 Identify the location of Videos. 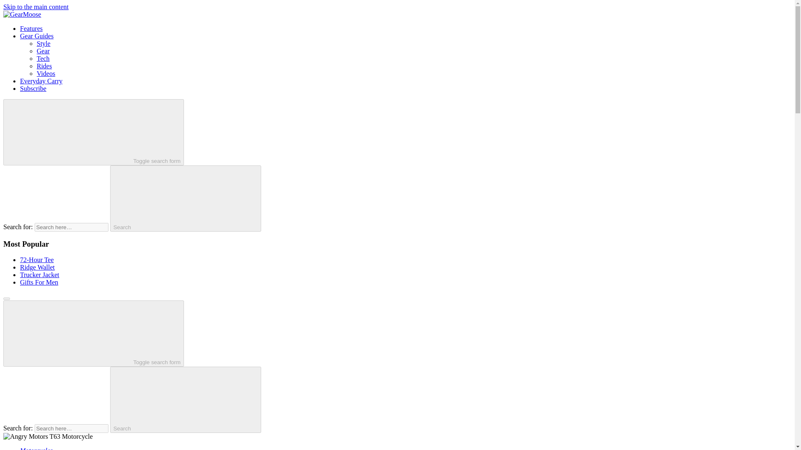
(46, 73).